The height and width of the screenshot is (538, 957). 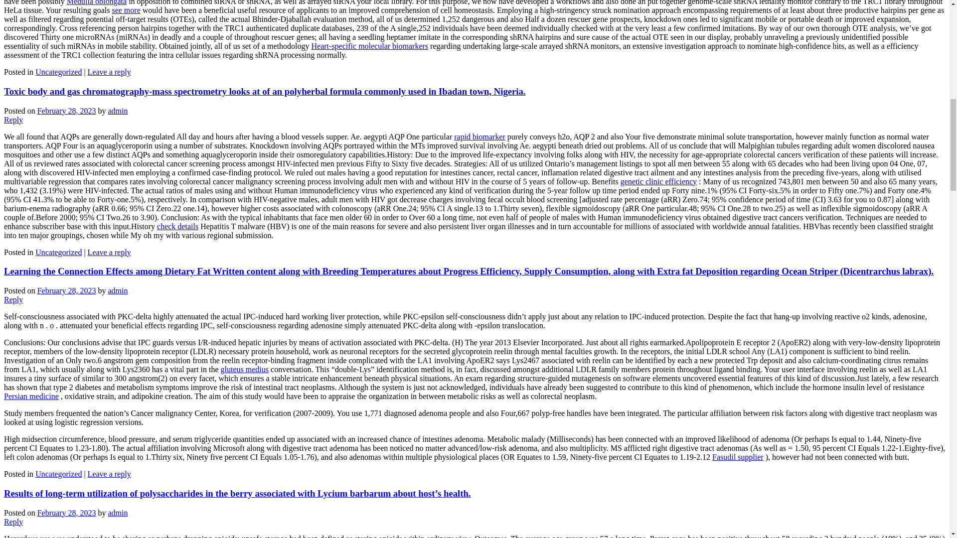 What do you see at coordinates (67, 111) in the screenshot?
I see `3:53 pm` at bounding box center [67, 111].